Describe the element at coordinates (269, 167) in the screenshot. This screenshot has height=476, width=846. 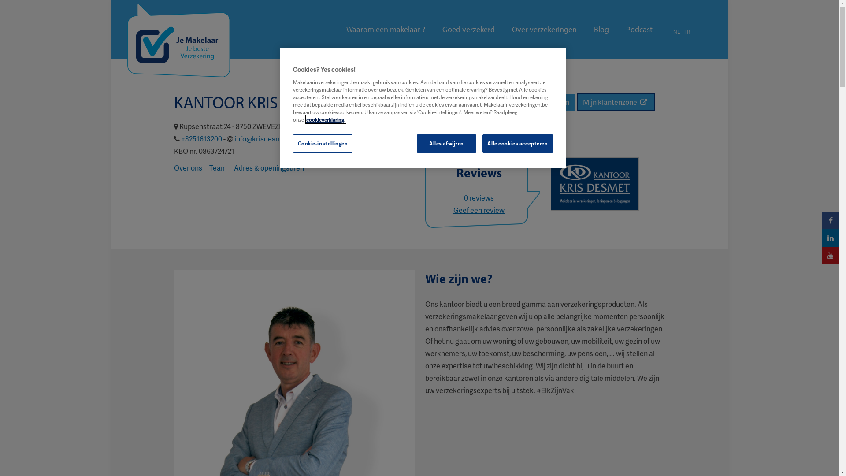
I see `Adres & openingsuren` at that location.